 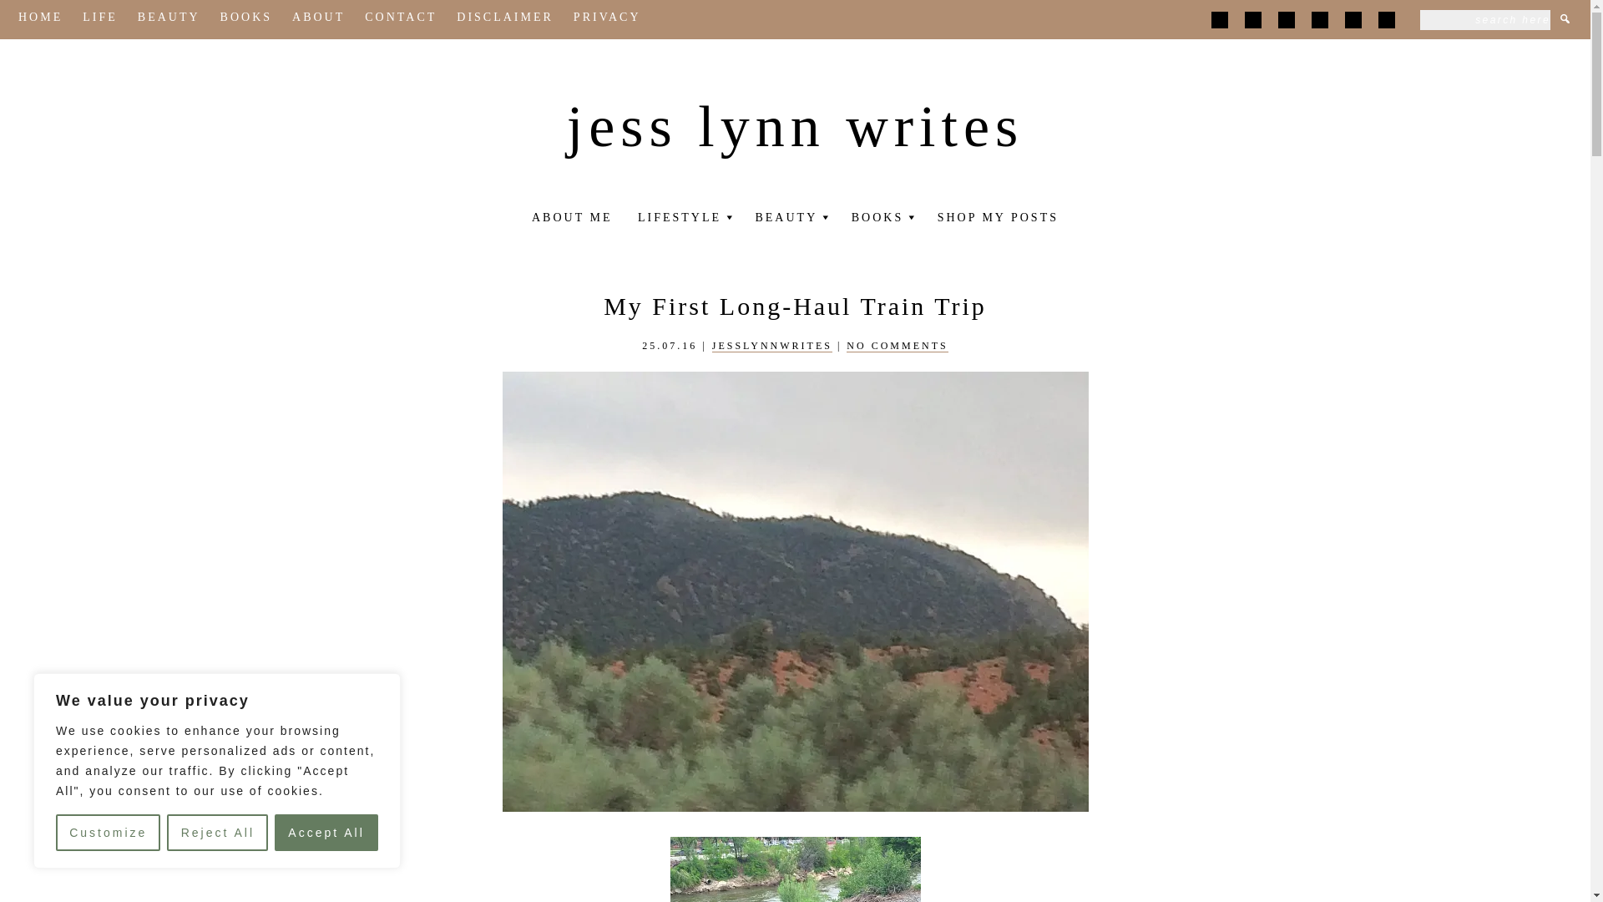 What do you see at coordinates (680, 220) in the screenshot?
I see `LIFESTYLE` at bounding box center [680, 220].